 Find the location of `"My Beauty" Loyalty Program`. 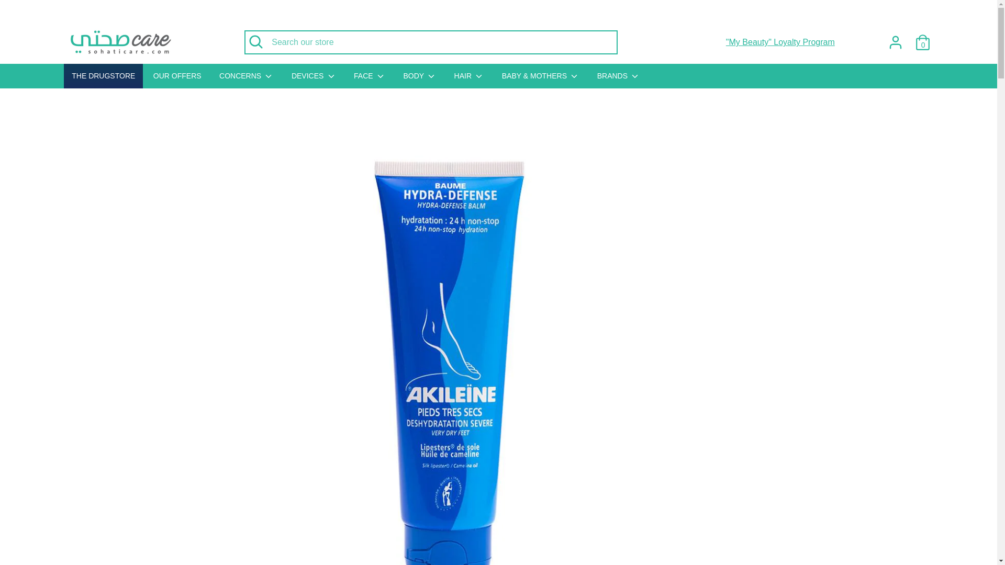

"My Beauty" Loyalty Program is located at coordinates (779, 42).